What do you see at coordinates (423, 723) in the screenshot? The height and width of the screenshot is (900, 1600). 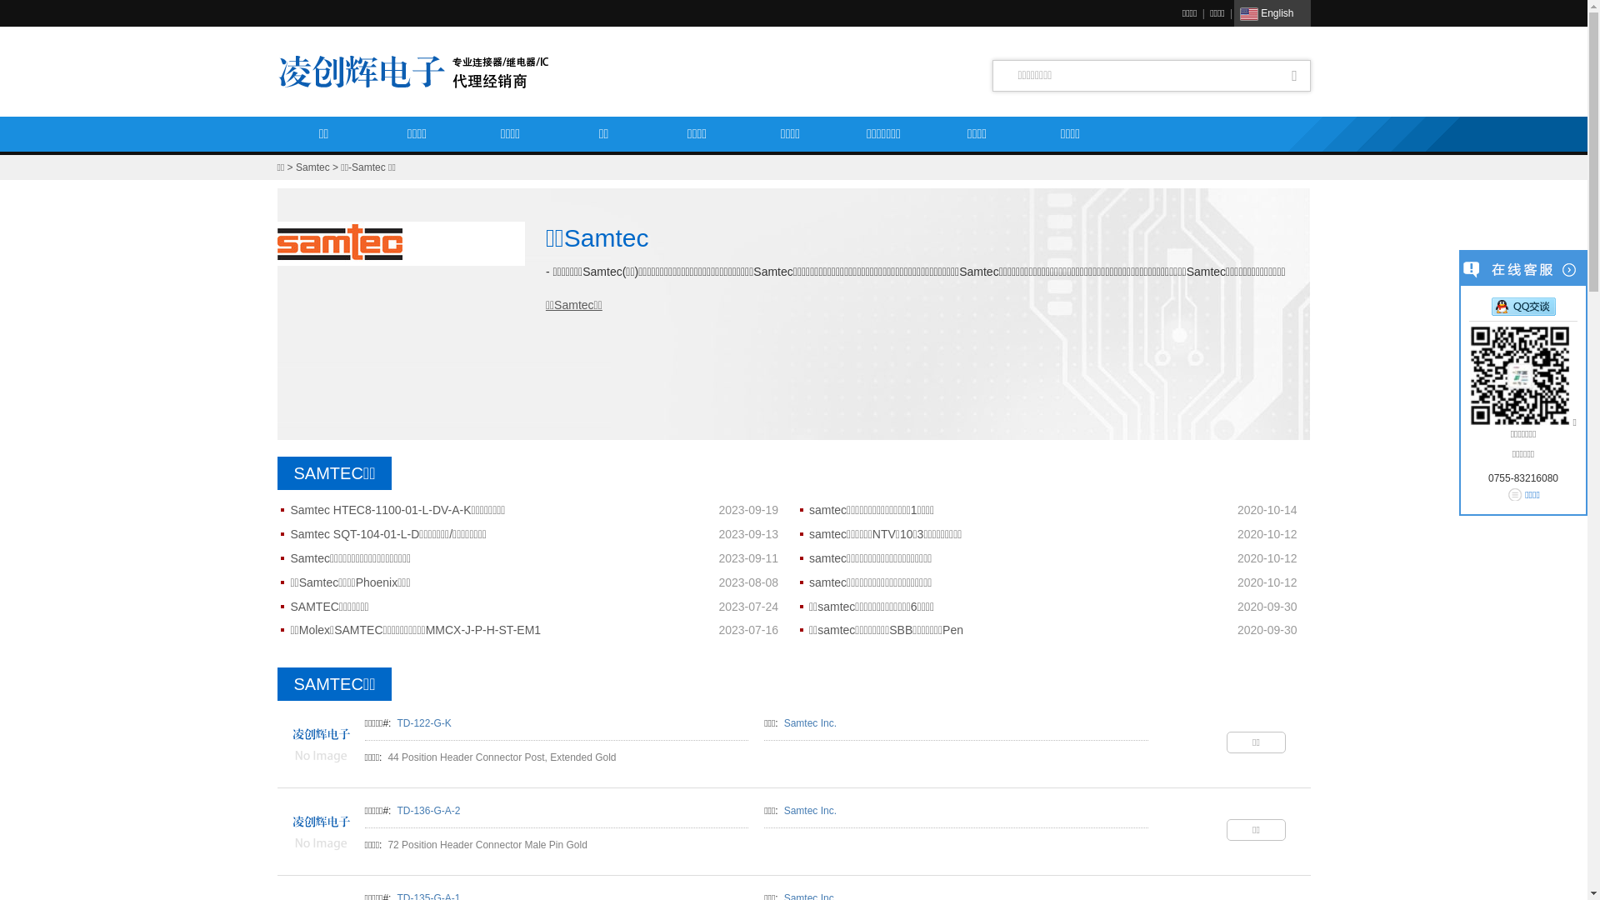 I see `TD-122-G-K` at bounding box center [423, 723].